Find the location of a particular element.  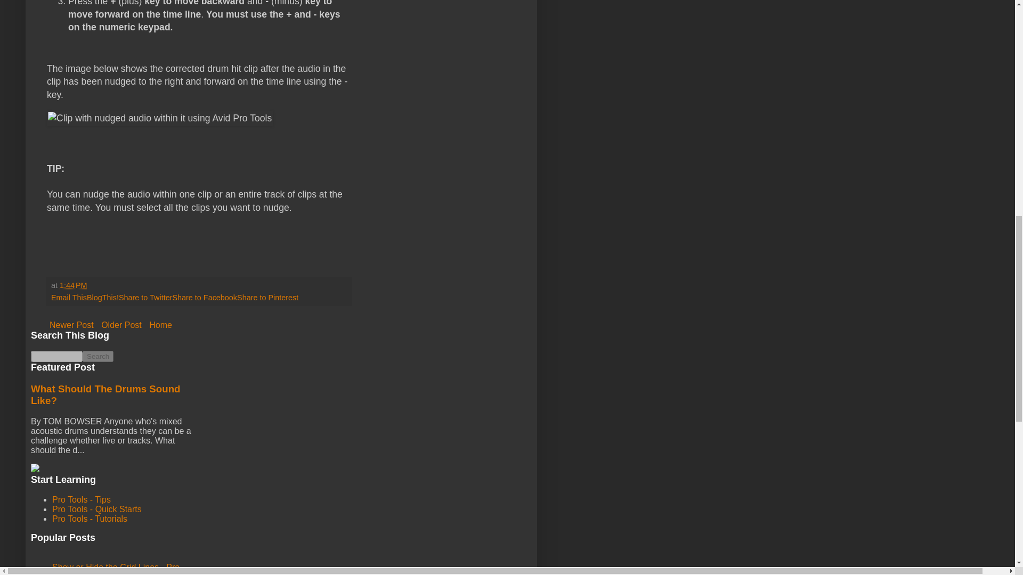

Email This is located at coordinates (69, 297).